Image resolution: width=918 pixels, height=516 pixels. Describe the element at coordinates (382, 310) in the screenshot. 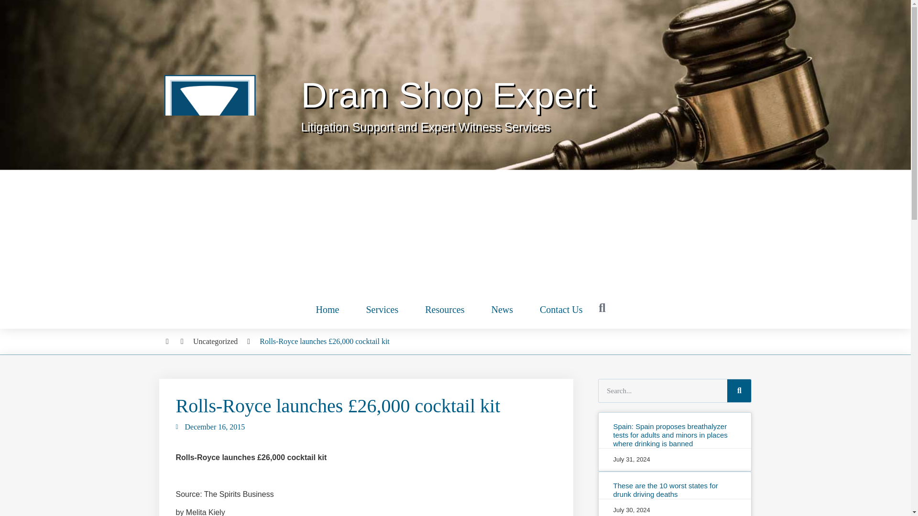

I see `Services` at that location.